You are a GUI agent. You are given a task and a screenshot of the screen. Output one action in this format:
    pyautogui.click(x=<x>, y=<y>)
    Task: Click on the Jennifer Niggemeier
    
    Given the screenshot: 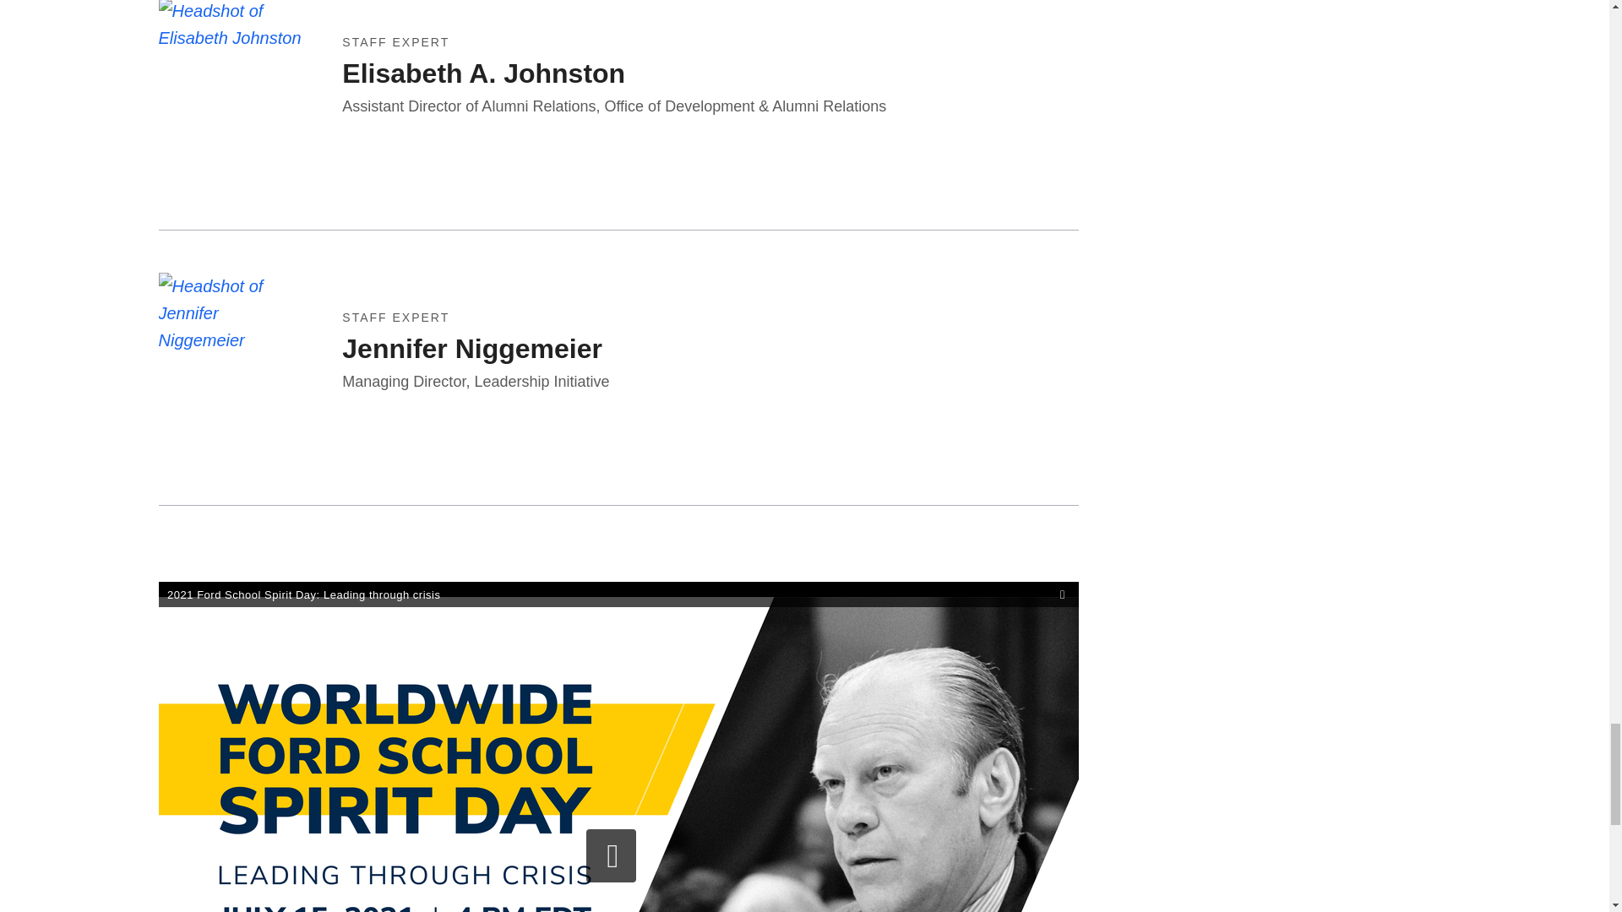 What is the action you would take?
    pyautogui.click(x=471, y=389)
    